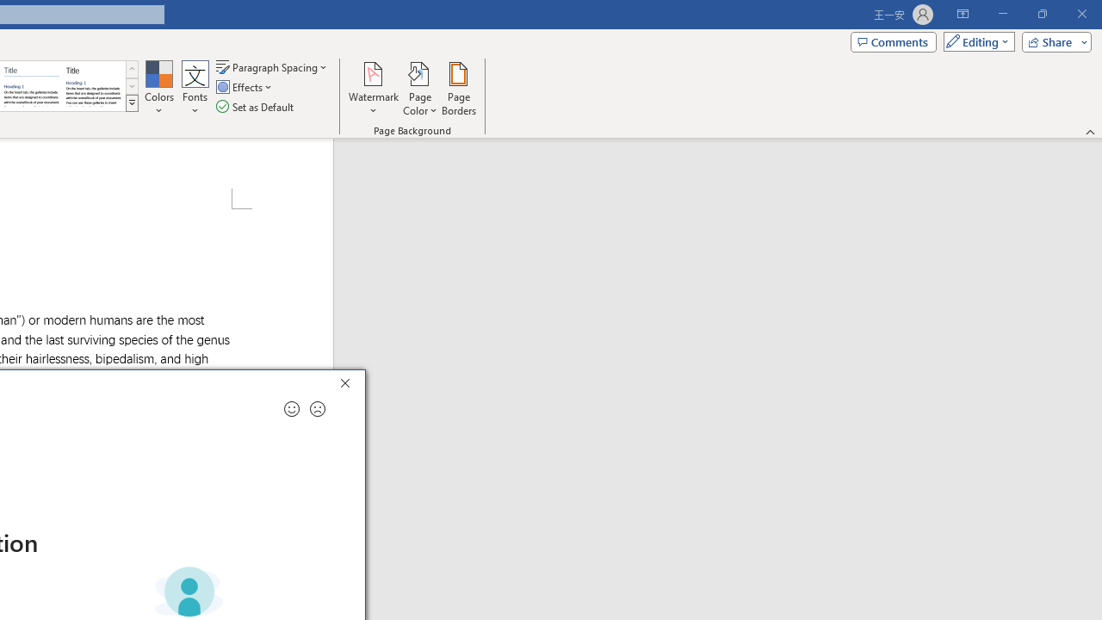 Image resolution: width=1102 pixels, height=620 pixels. I want to click on Word 2010, so click(31, 86).